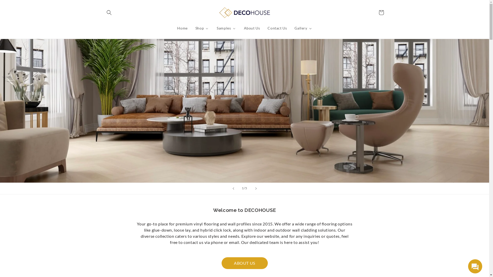 The height and width of the screenshot is (277, 493). Describe the element at coordinates (381, 13) in the screenshot. I see `Cart` at that location.